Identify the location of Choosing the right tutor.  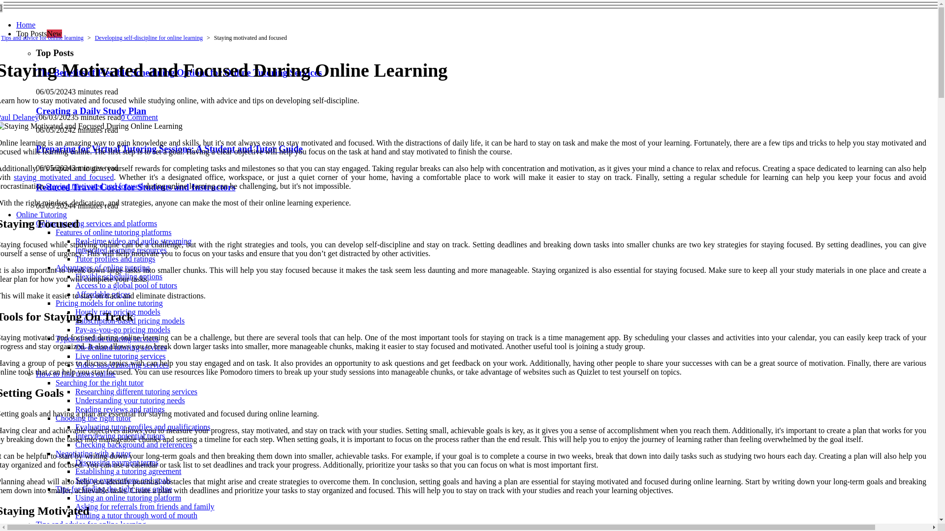
(94, 418).